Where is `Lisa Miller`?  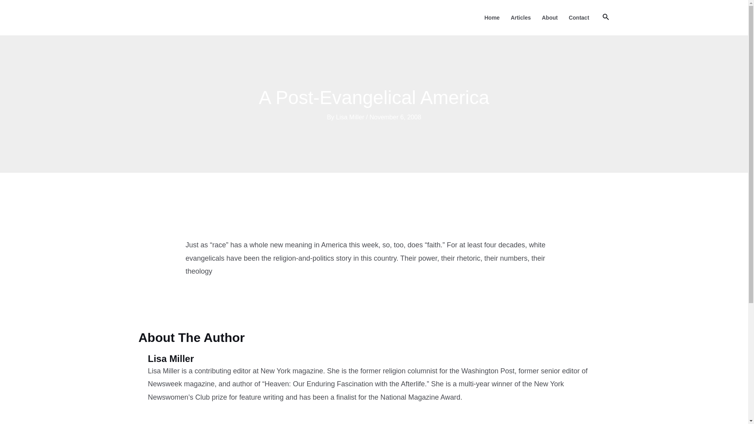
Lisa Miller is located at coordinates (379, 359).